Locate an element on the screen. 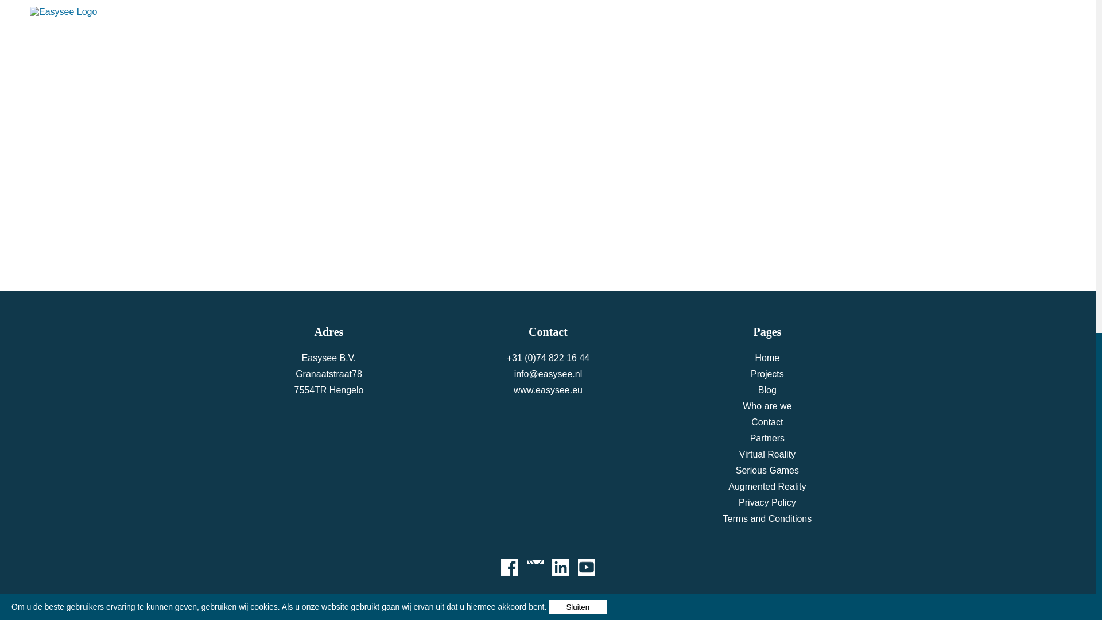 The height and width of the screenshot is (620, 1102). Blog is located at coordinates (767, 389).